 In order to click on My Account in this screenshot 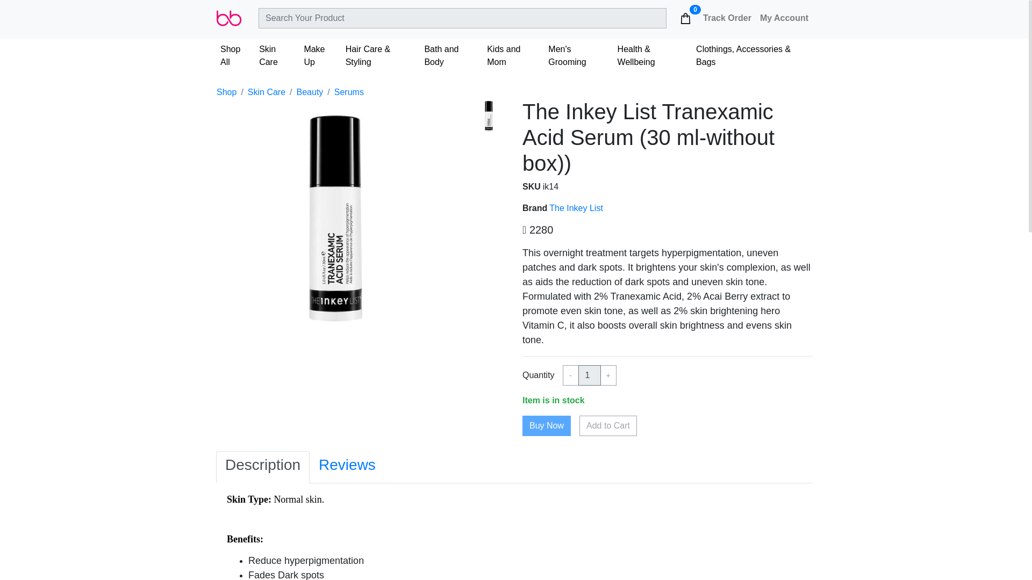, I will do `click(784, 18)`.